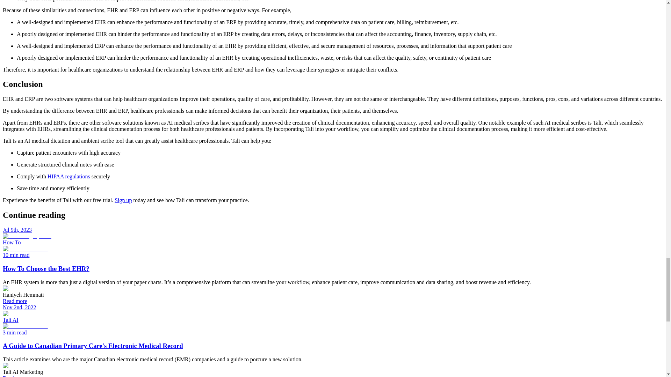 The height and width of the screenshot is (377, 671). Describe the element at coordinates (15, 376) in the screenshot. I see `Read more` at that location.